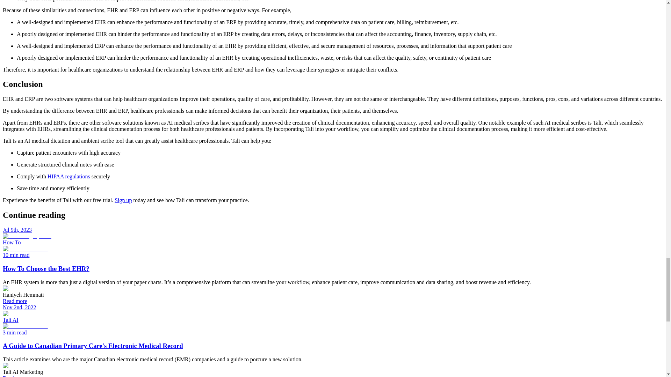 The height and width of the screenshot is (377, 671). Describe the element at coordinates (15, 376) in the screenshot. I see `Read more` at that location.